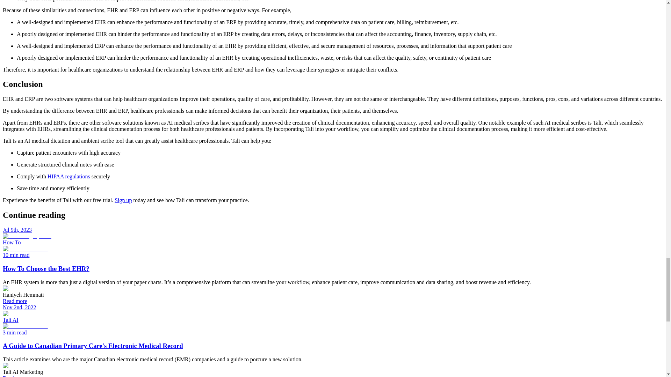 The height and width of the screenshot is (377, 671). Describe the element at coordinates (15, 376) in the screenshot. I see `Read more` at that location.